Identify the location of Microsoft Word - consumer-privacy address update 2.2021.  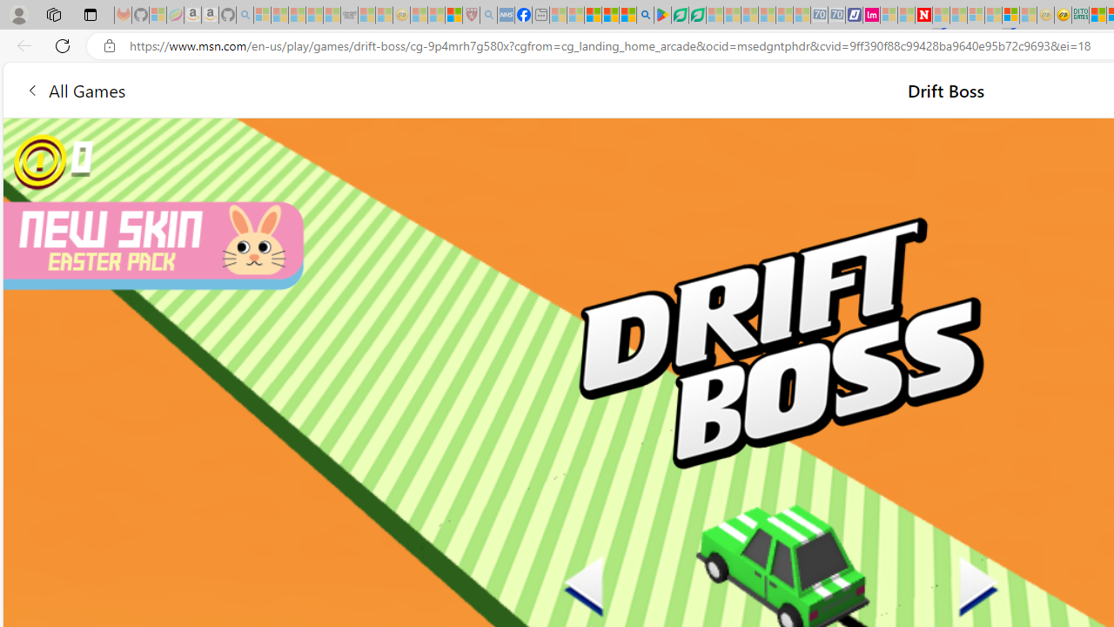
(698, 16).